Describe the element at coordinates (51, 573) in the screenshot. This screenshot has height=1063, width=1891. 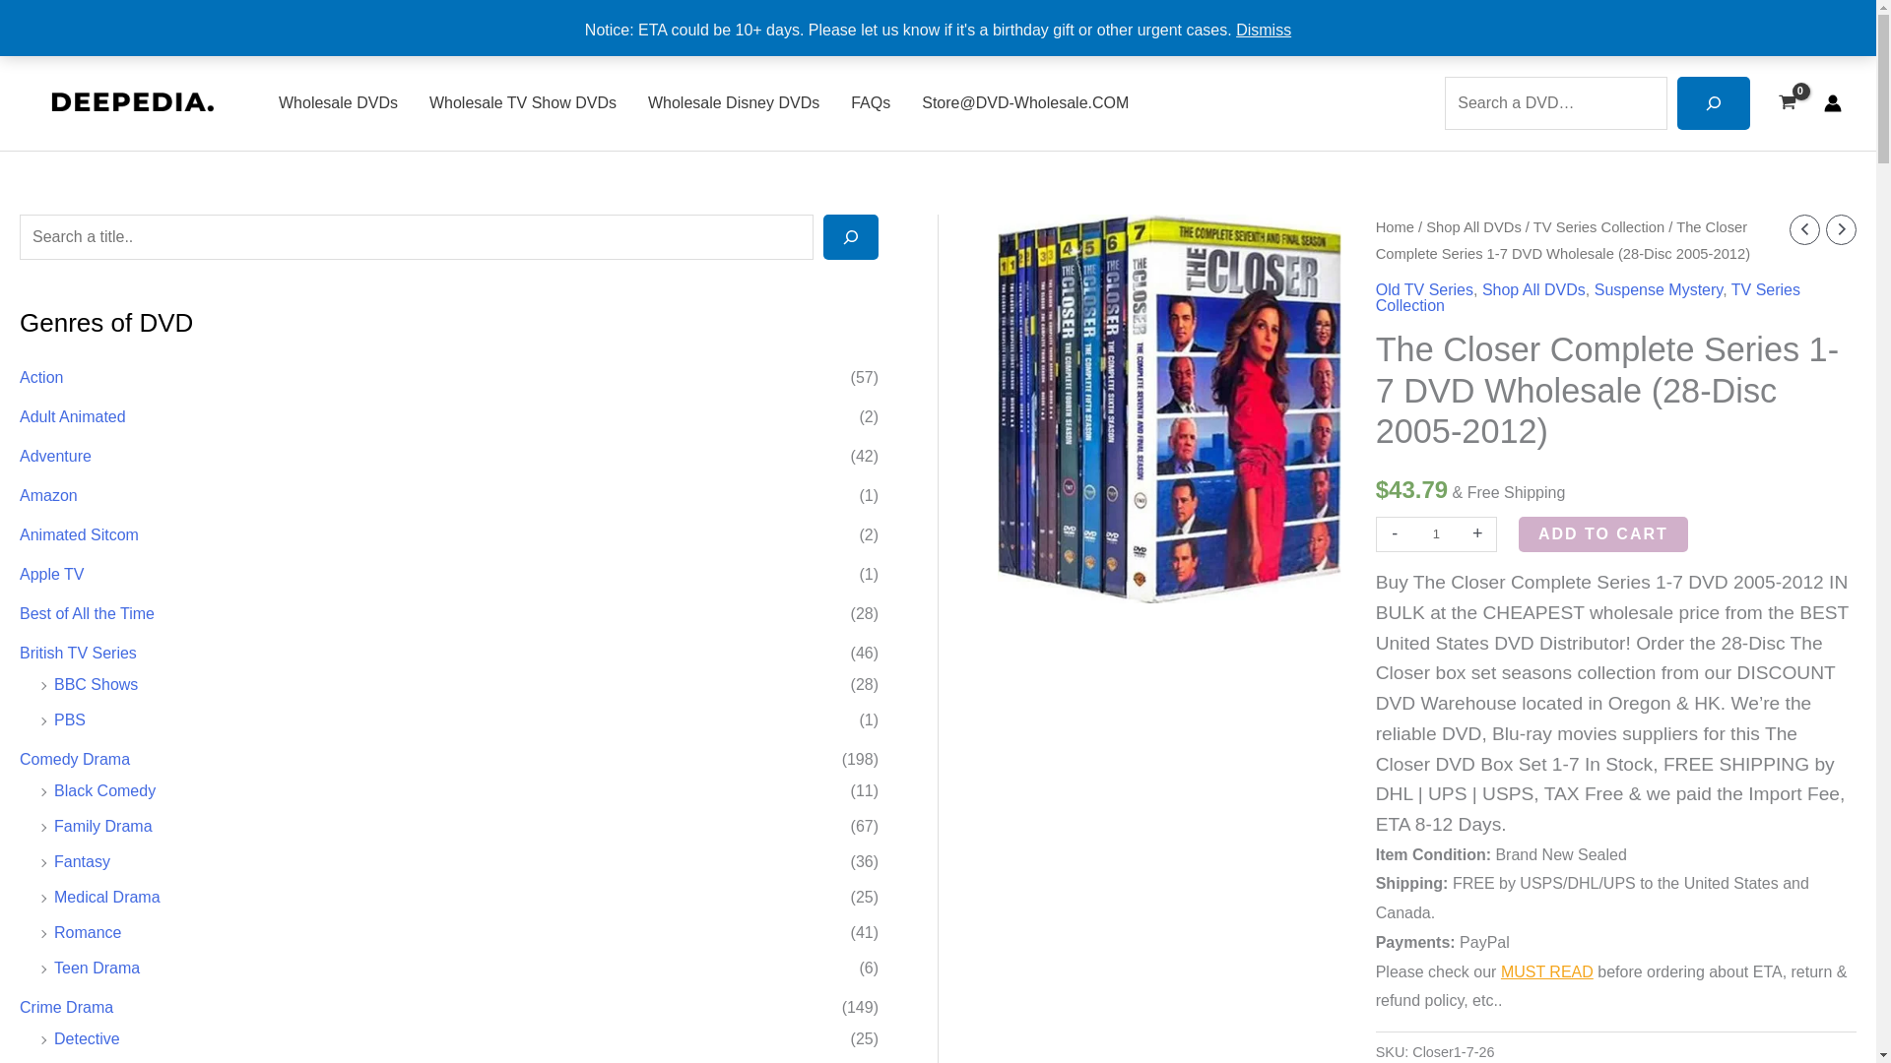
I see `Apple TV` at that location.